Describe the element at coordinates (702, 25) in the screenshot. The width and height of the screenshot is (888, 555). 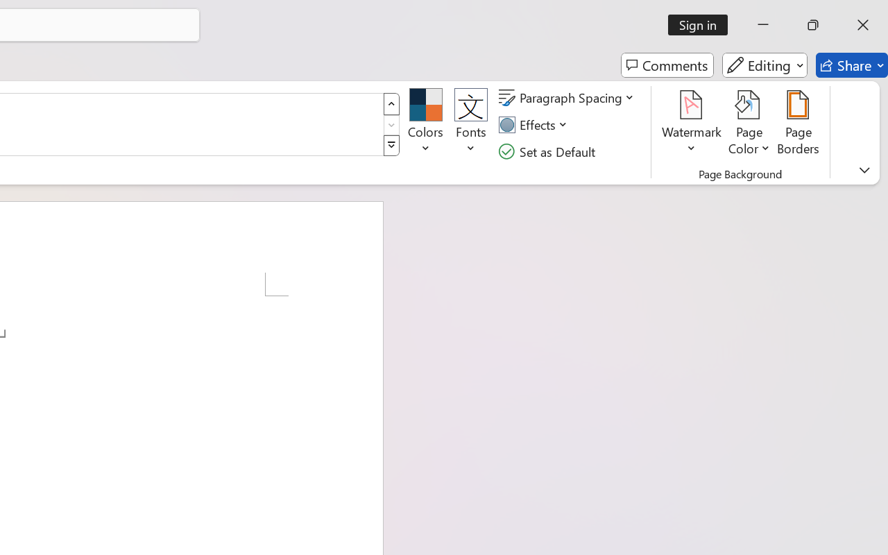
I see `Sign in` at that location.